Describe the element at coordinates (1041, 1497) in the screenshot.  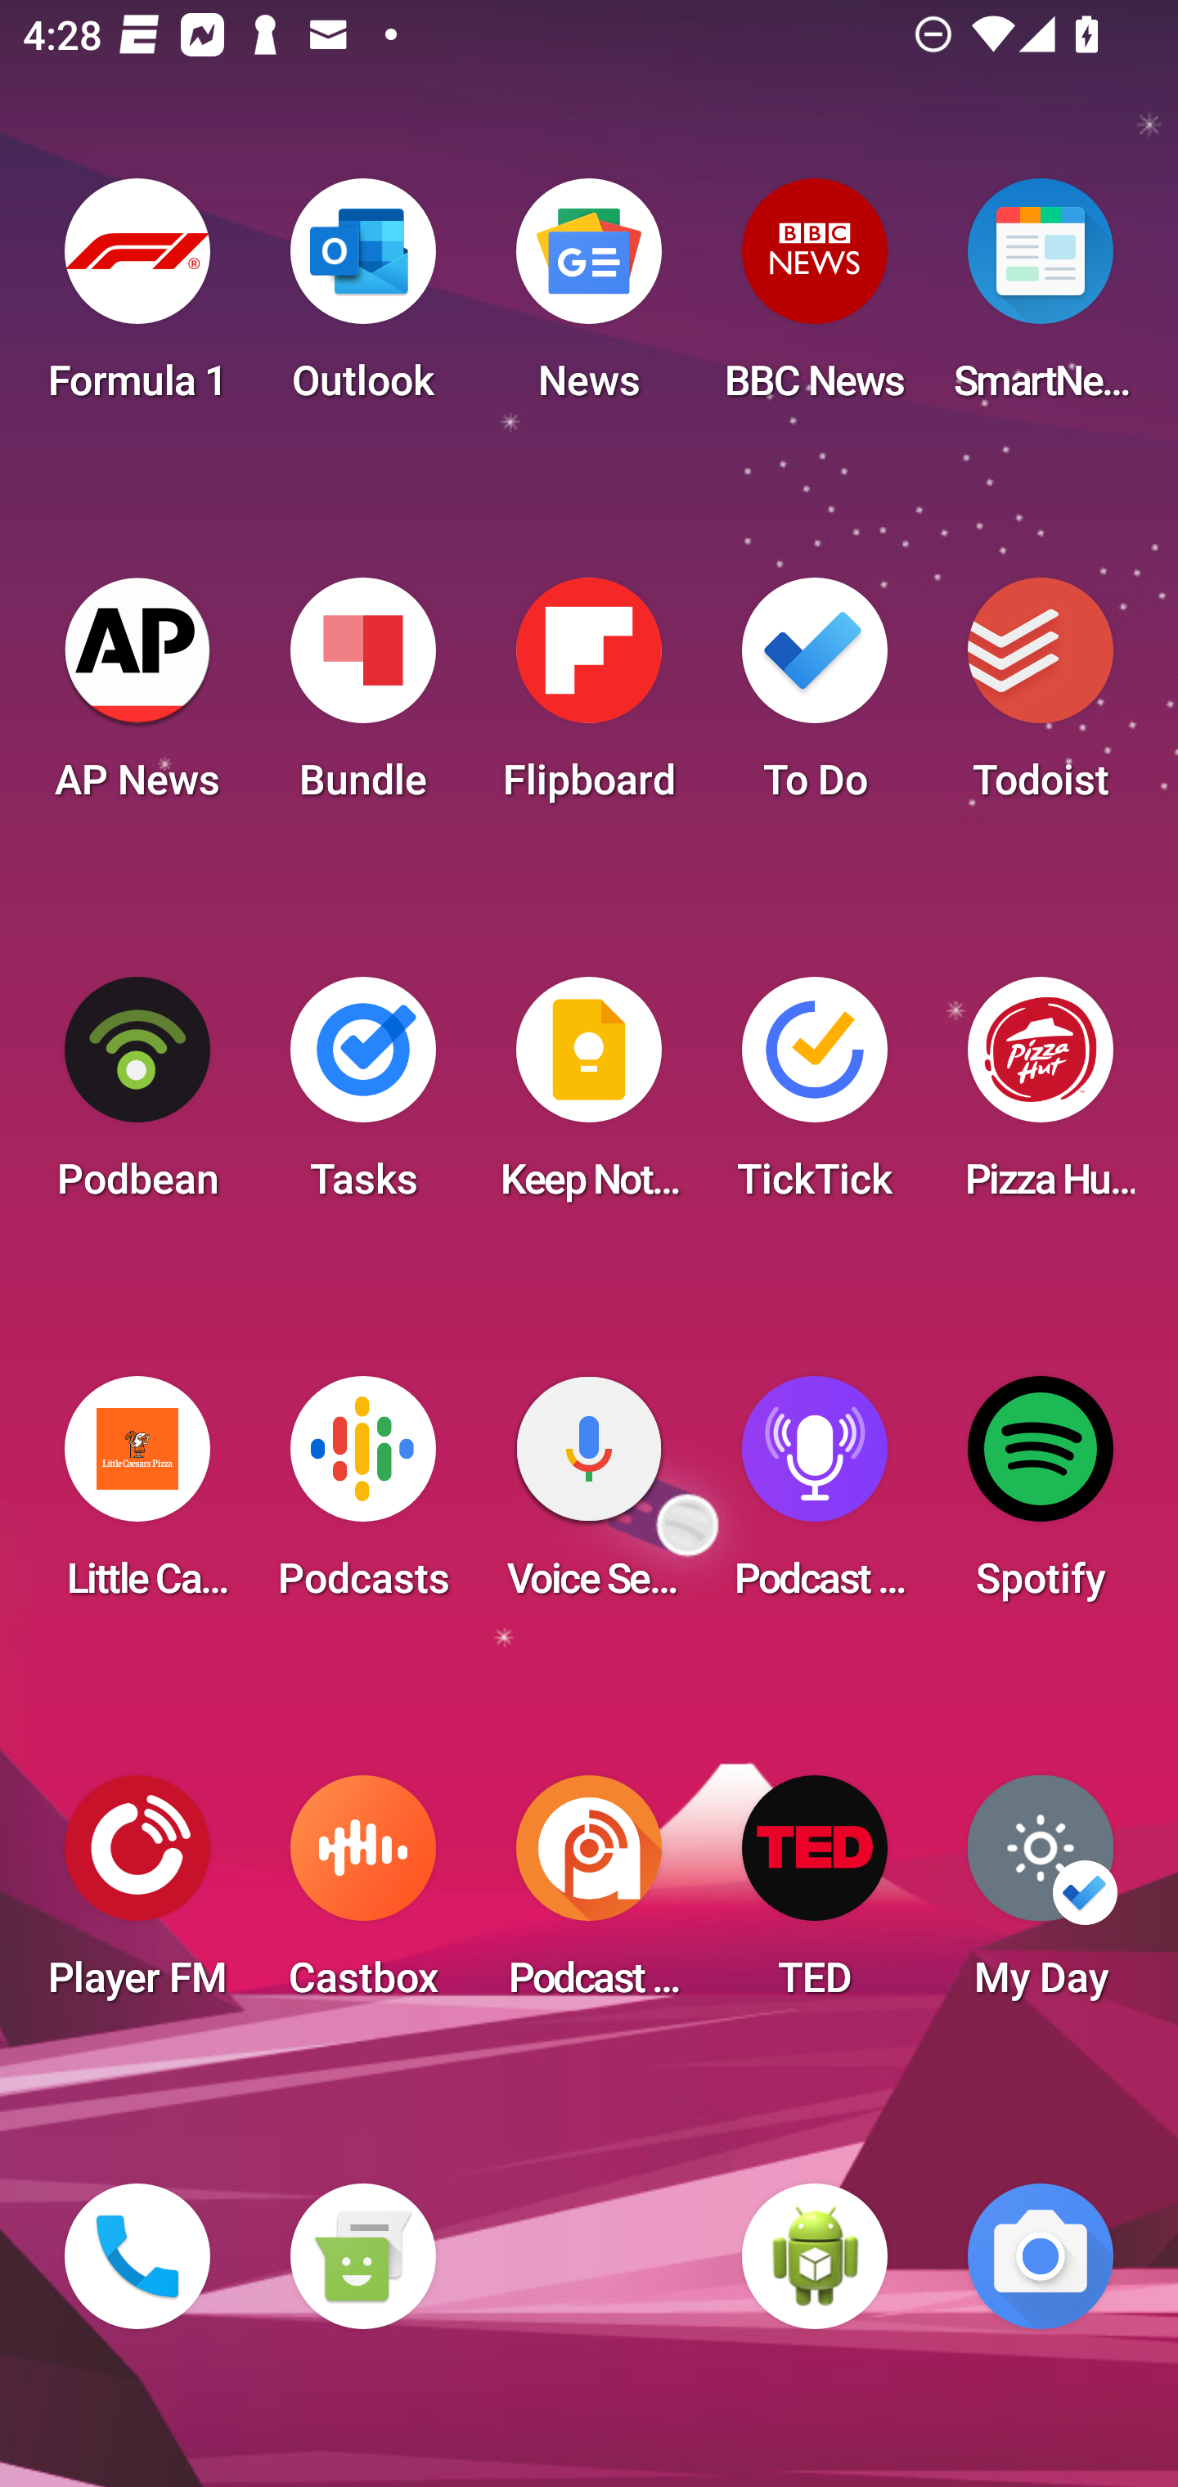
I see `Spotify` at that location.